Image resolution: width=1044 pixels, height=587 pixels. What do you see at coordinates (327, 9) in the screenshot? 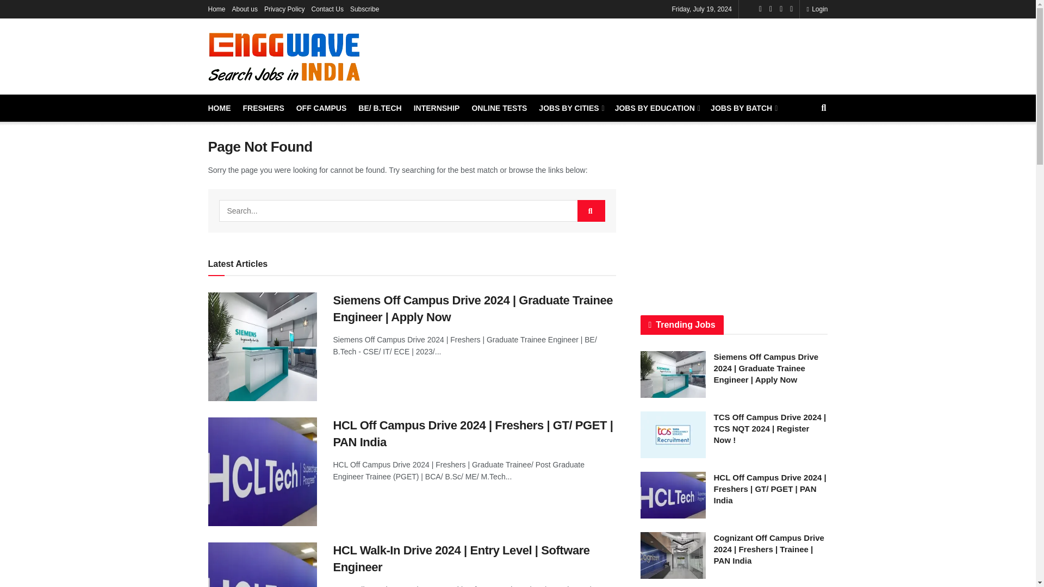
I see `Contact Us` at bounding box center [327, 9].